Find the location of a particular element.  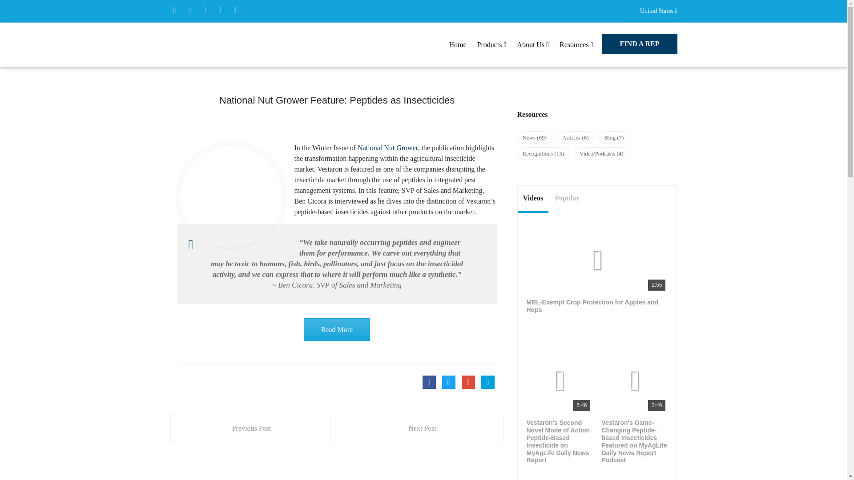

Share on Twitter! is located at coordinates (448, 382).